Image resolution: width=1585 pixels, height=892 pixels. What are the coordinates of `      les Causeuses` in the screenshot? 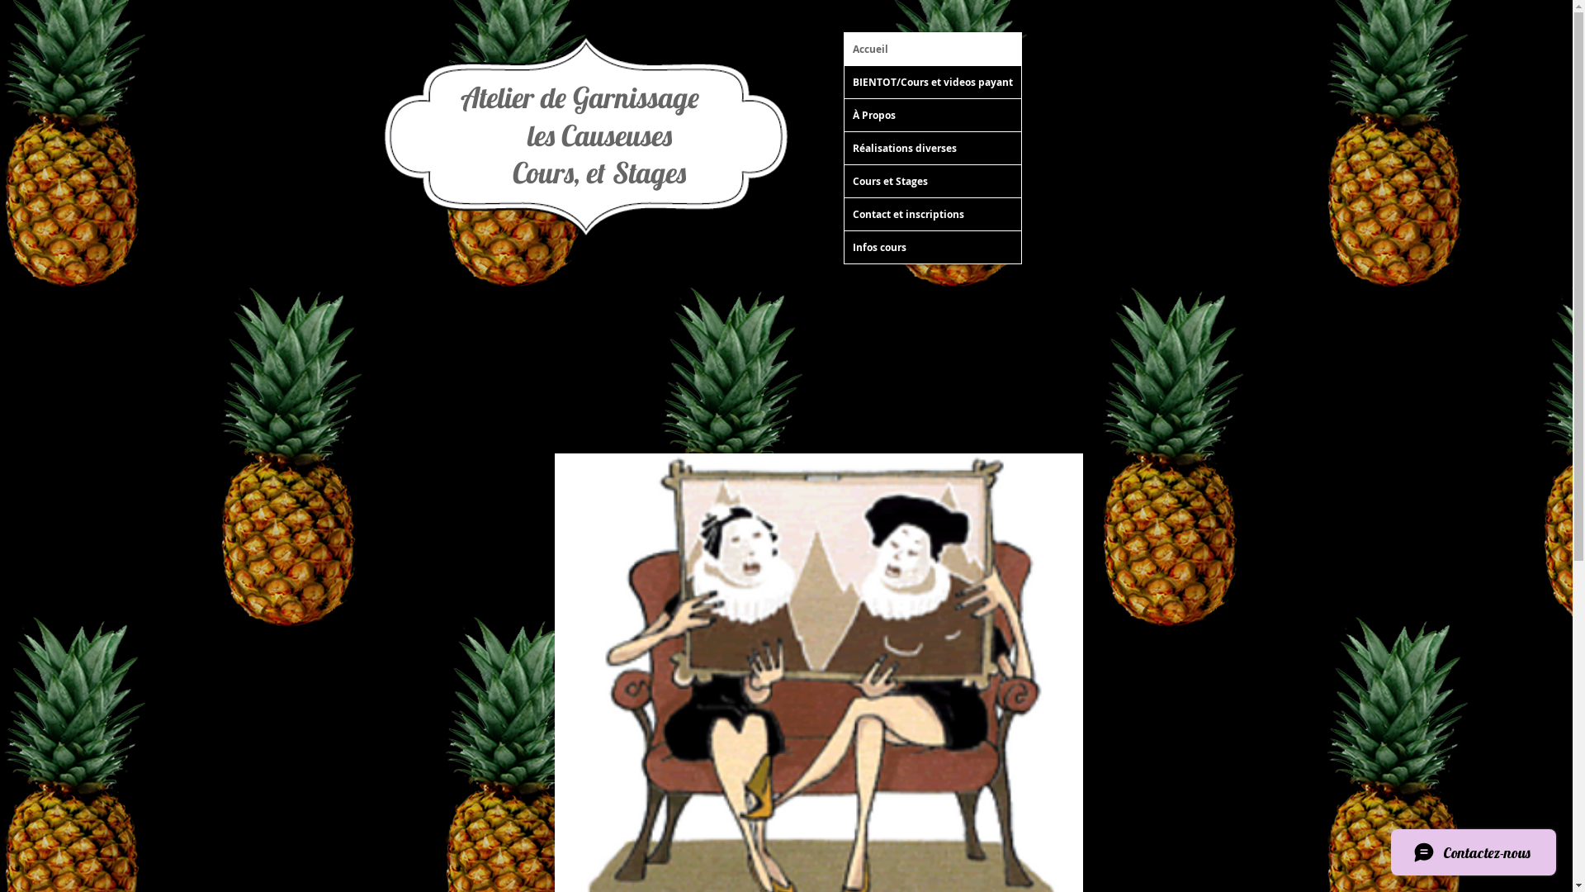 It's located at (580, 135).